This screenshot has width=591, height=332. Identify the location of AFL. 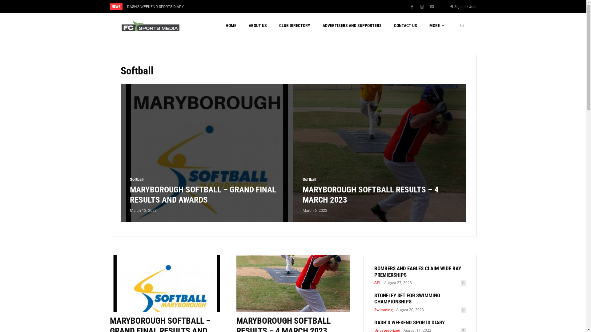
(377, 283).